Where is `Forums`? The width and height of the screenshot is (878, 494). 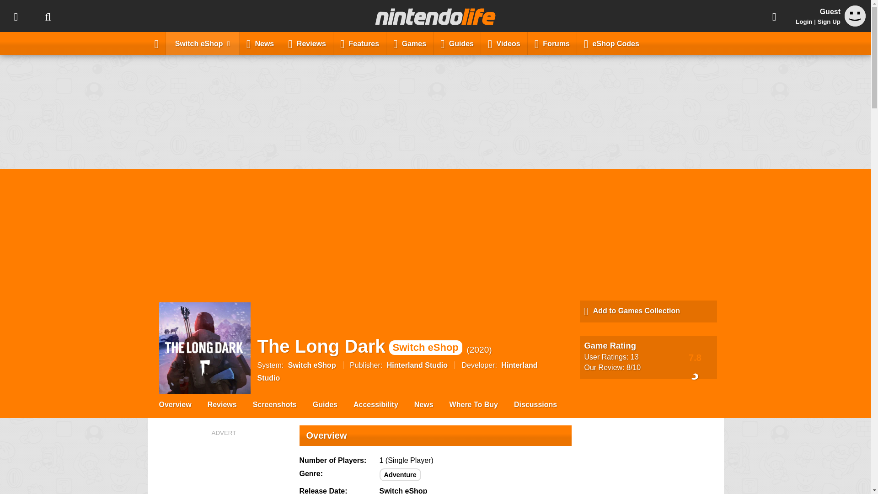 Forums is located at coordinates (552, 43).